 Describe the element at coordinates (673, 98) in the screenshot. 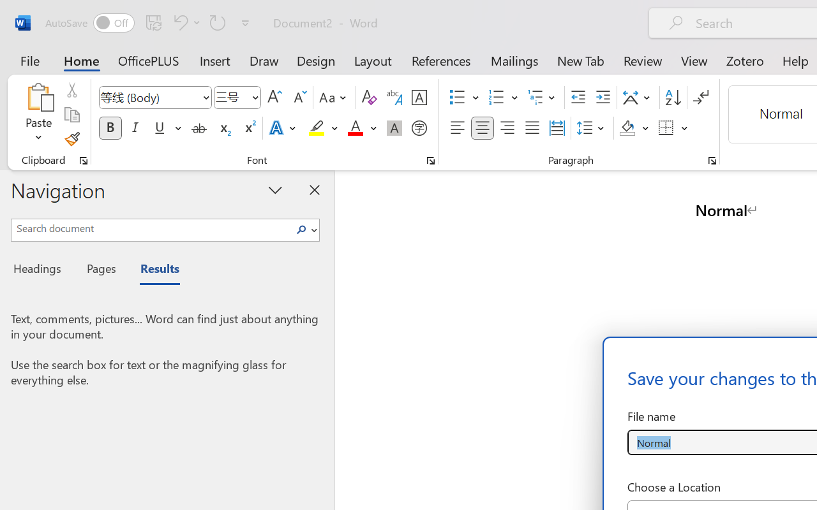

I see `Sort...` at that location.